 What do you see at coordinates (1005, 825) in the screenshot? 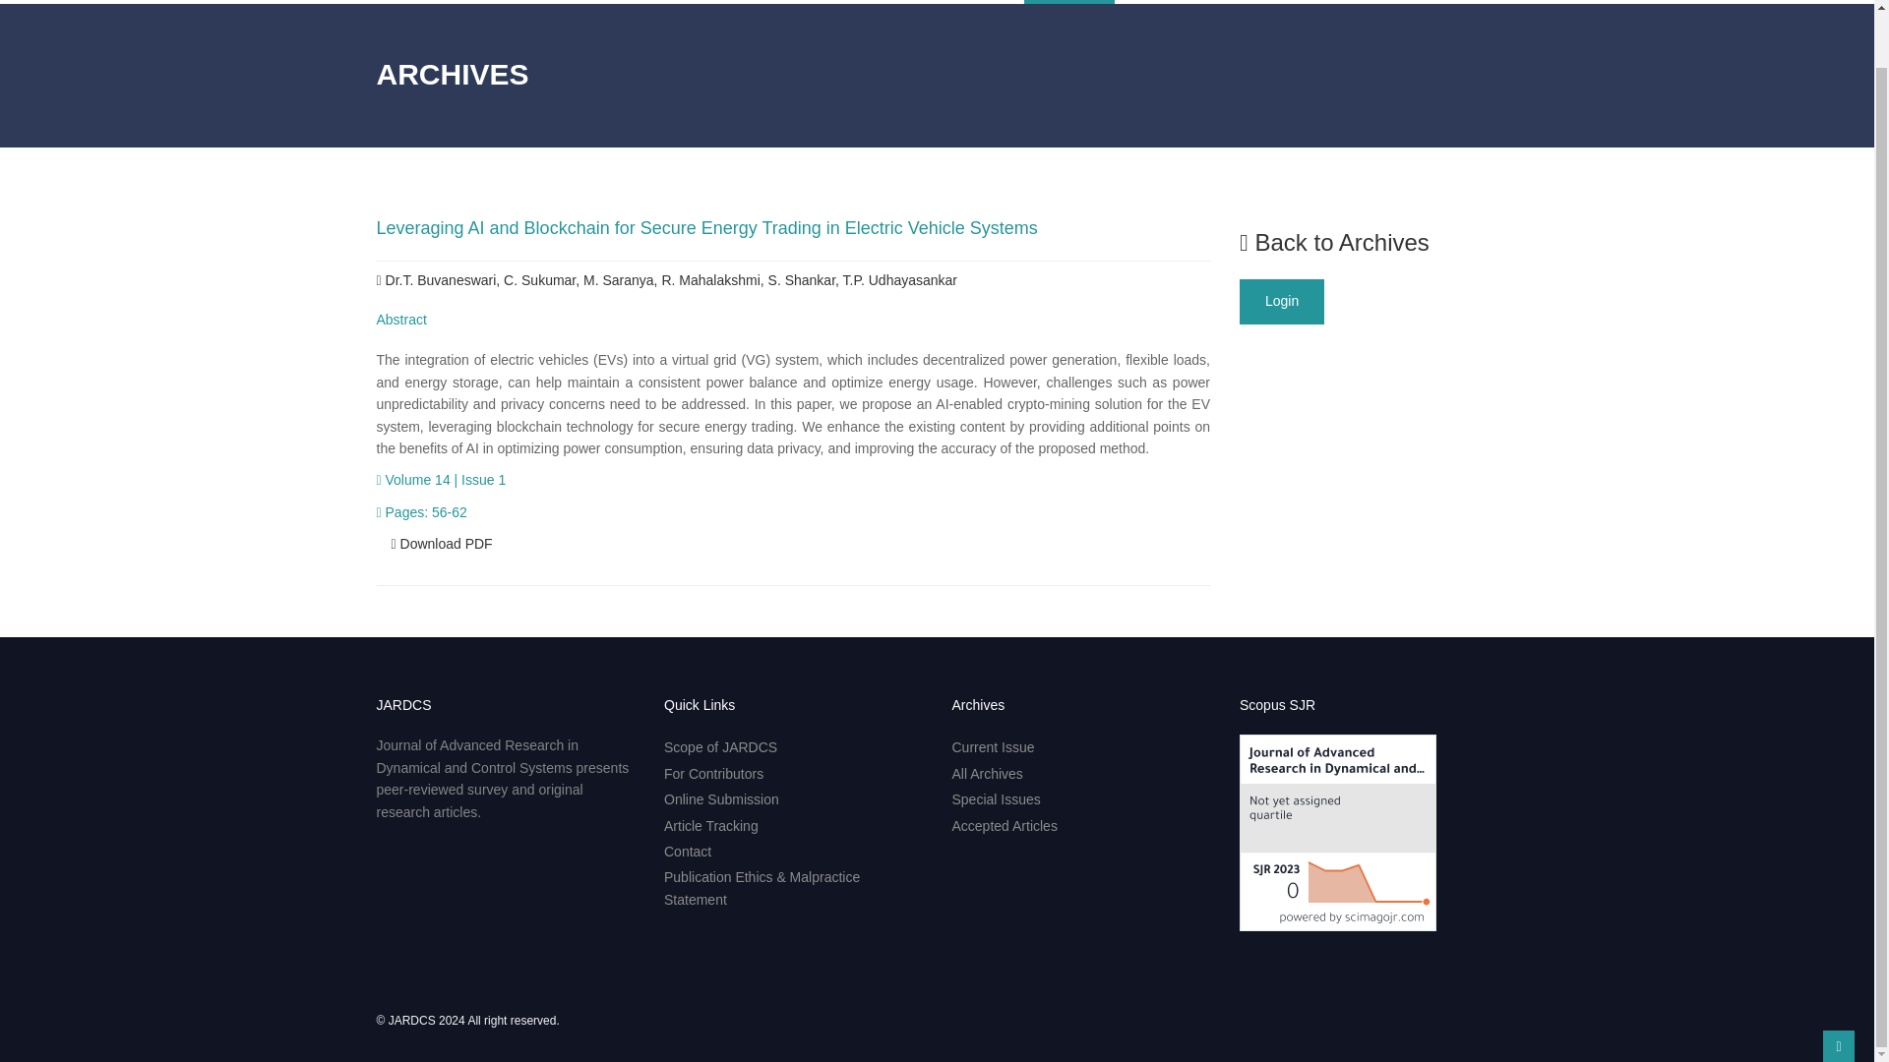
I see `Accepted Articles` at bounding box center [1005, 825].